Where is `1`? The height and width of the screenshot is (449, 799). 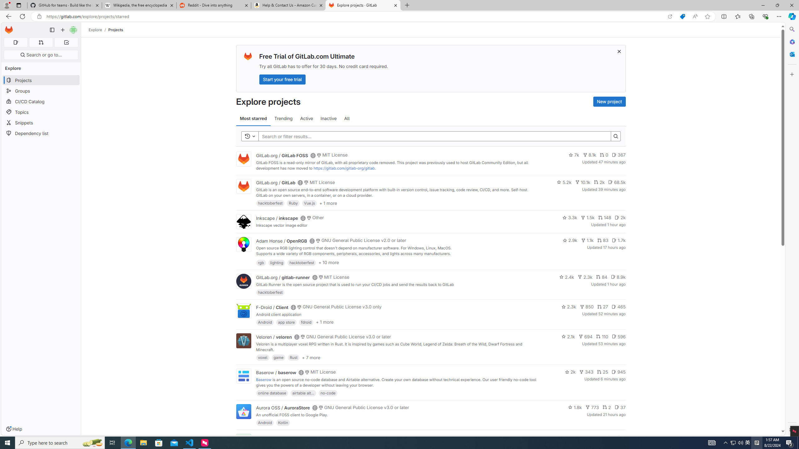 1 is located at coordinates (610, 437).